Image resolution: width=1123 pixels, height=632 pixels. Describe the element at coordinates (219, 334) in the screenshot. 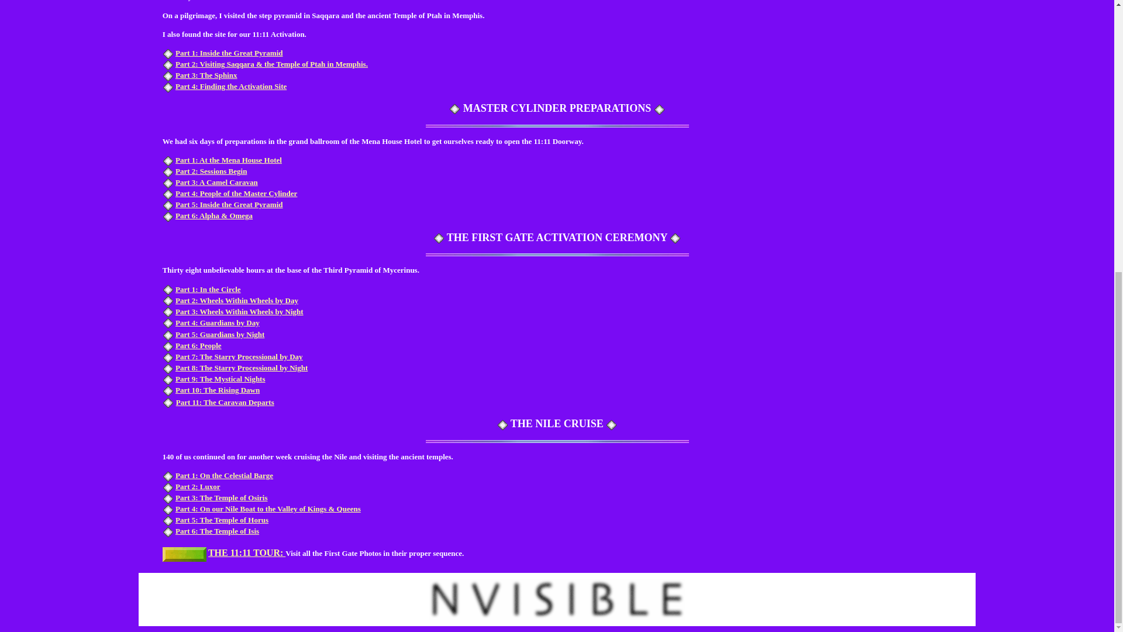

I see `Part 5: Guardians by Night` at that location.